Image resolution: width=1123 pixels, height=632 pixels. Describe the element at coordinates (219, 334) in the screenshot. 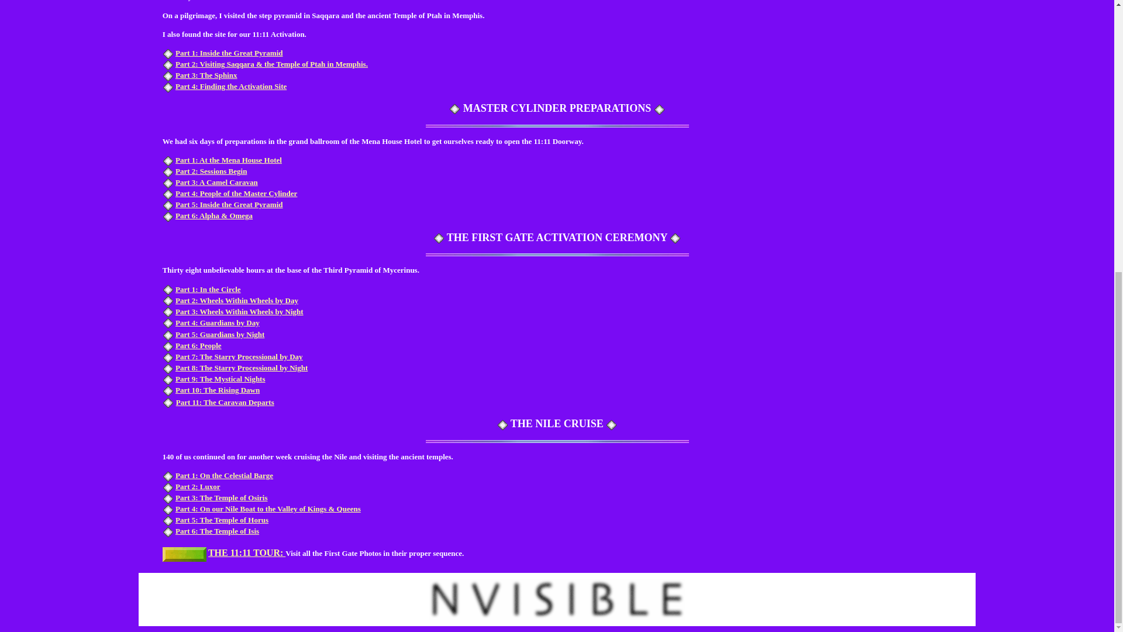

I see `Part 5: Guardians by Night` at that location.